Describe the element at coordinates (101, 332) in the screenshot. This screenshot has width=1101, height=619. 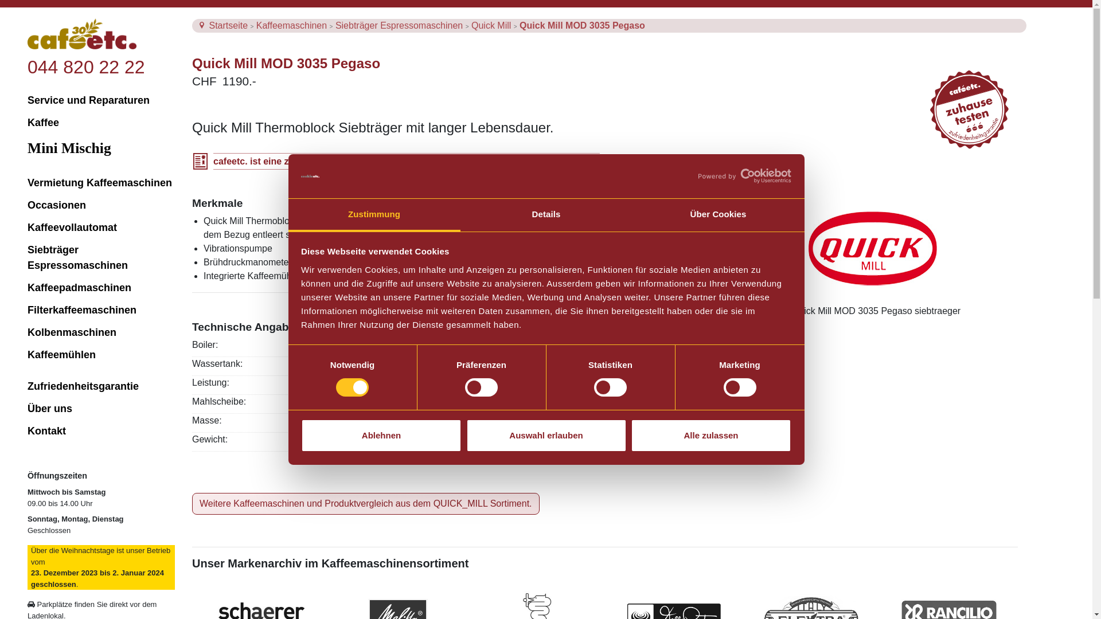
I see `Kolbenmaschinen` at that location.